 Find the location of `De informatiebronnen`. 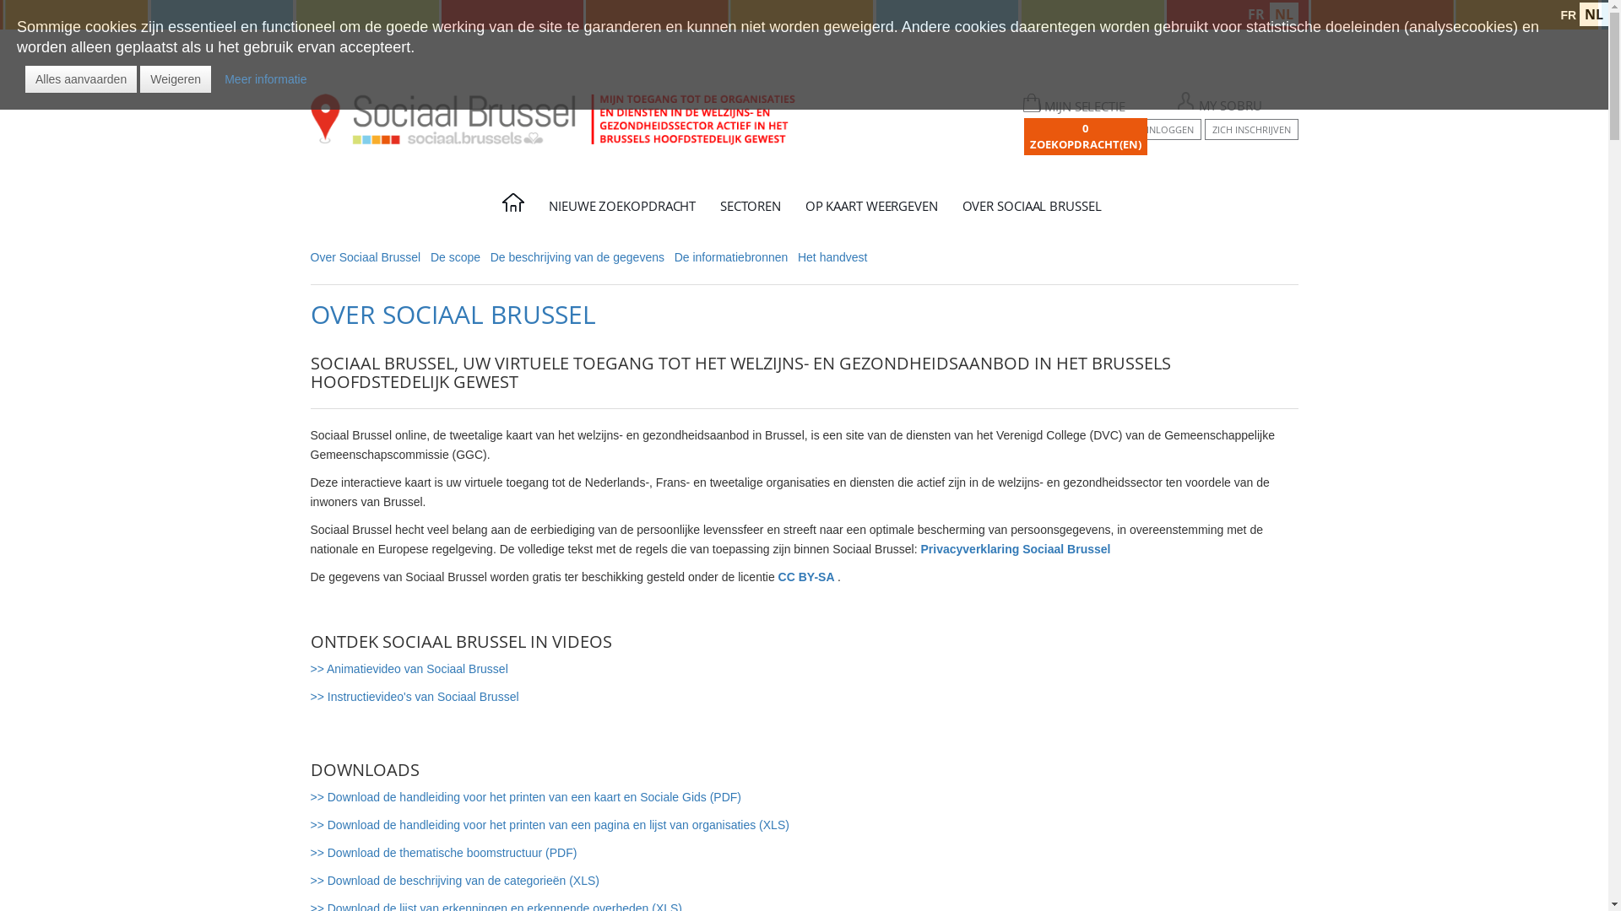

De informatiebronnen is located at coordinates (731, 257).